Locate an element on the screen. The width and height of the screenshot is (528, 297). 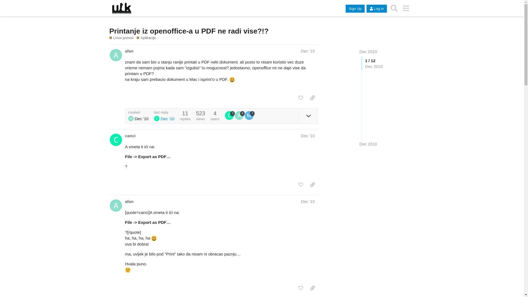
like this post is located at coordinates (301, 98).